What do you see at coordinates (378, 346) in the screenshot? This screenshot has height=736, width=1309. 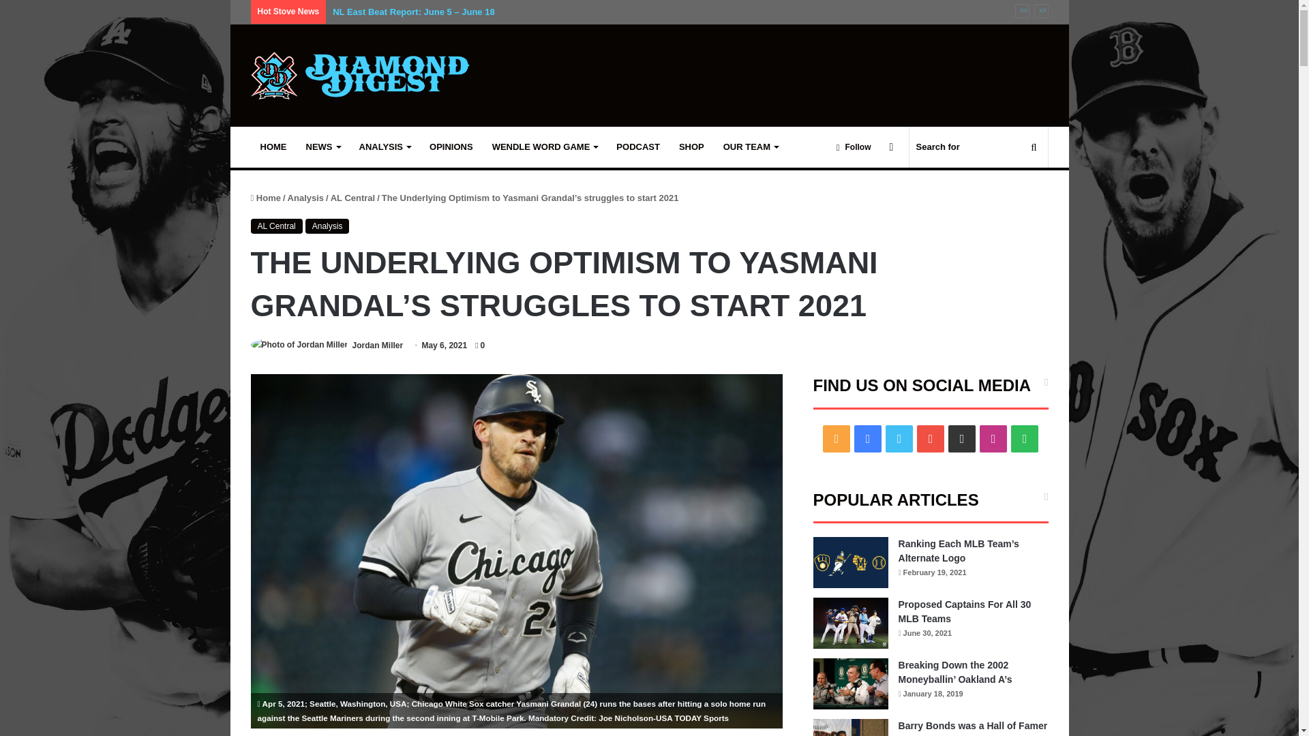 I see `Jordan Miller` at bounding box center [378, 346].